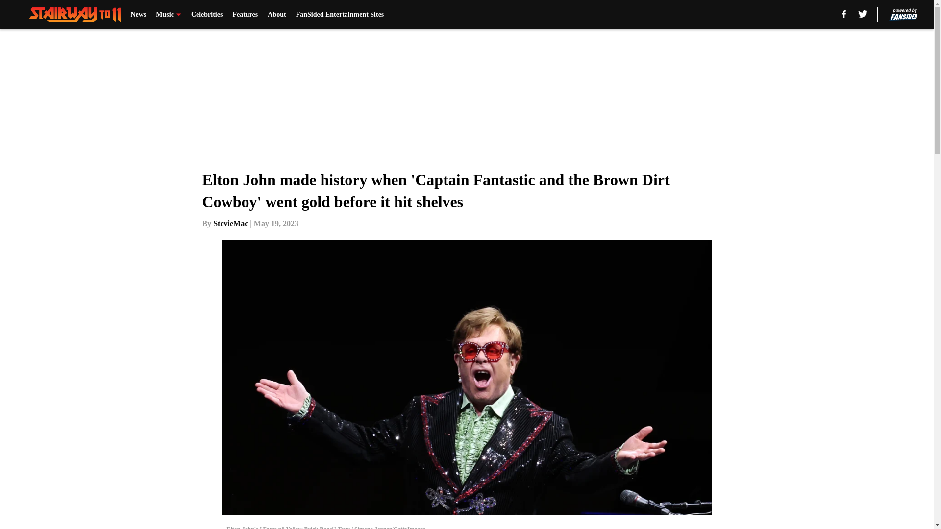 This screenshot has height=529, width=941. What do you see at coordinates (207, 15) in the screenshot?
I see `Celebrities` at bounding box center [207, 15].